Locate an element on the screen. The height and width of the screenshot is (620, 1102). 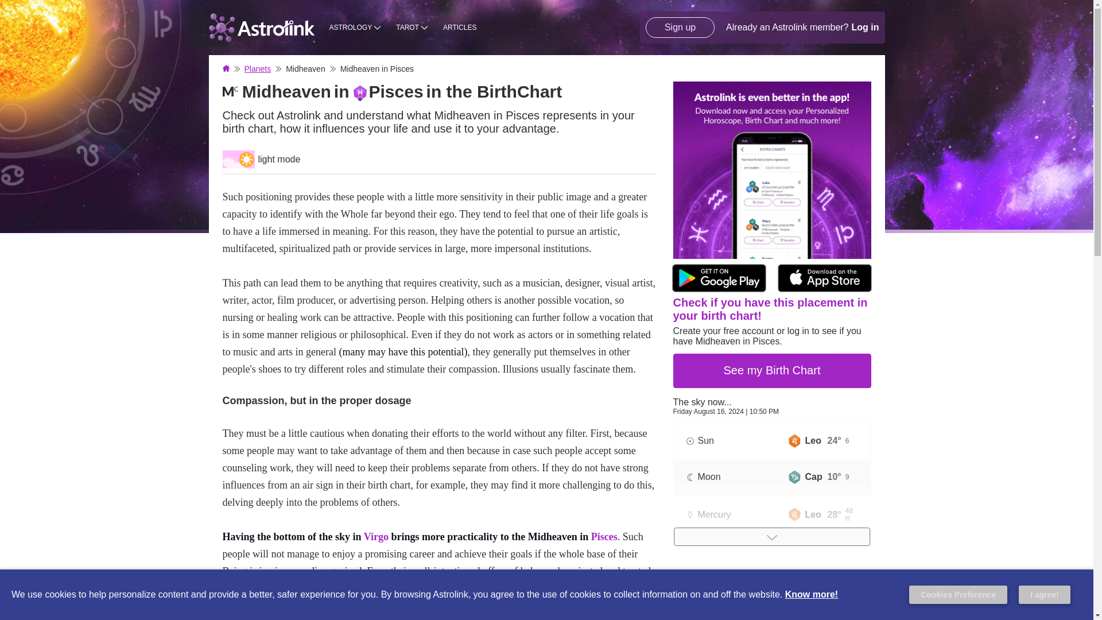
See my Birth Chart is located at coordinates (771, 371).